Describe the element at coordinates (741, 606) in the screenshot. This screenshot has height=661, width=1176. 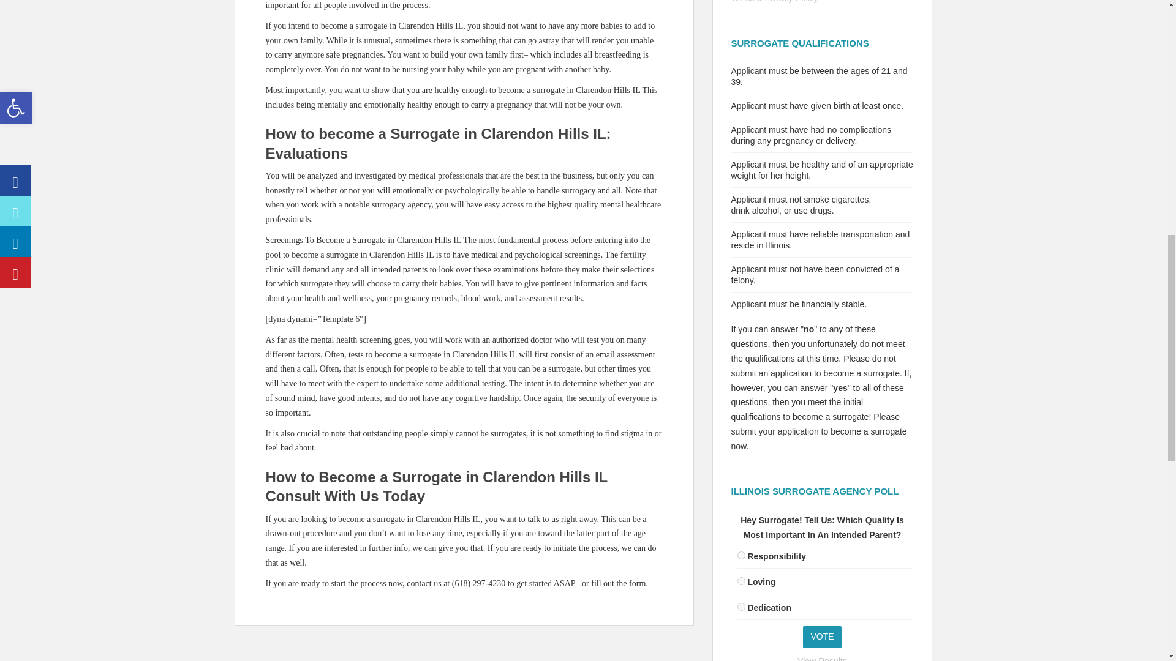
I see `16` at that location.